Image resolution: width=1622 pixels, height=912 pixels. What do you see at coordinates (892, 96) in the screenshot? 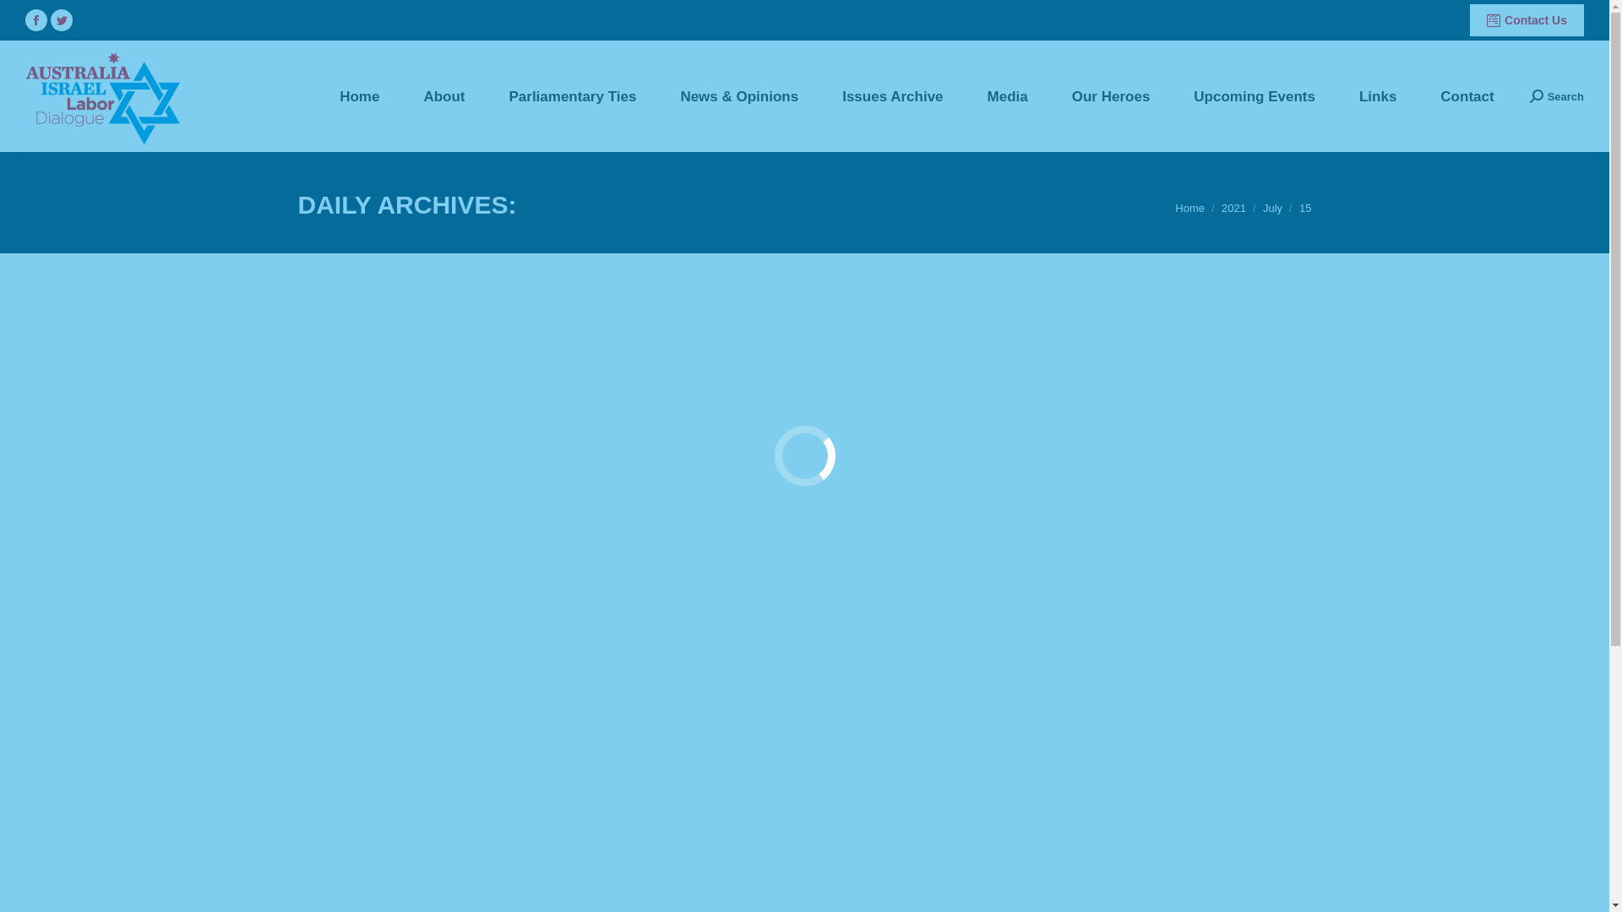
I see `Issues Archive` at bounding box center [892, 96].